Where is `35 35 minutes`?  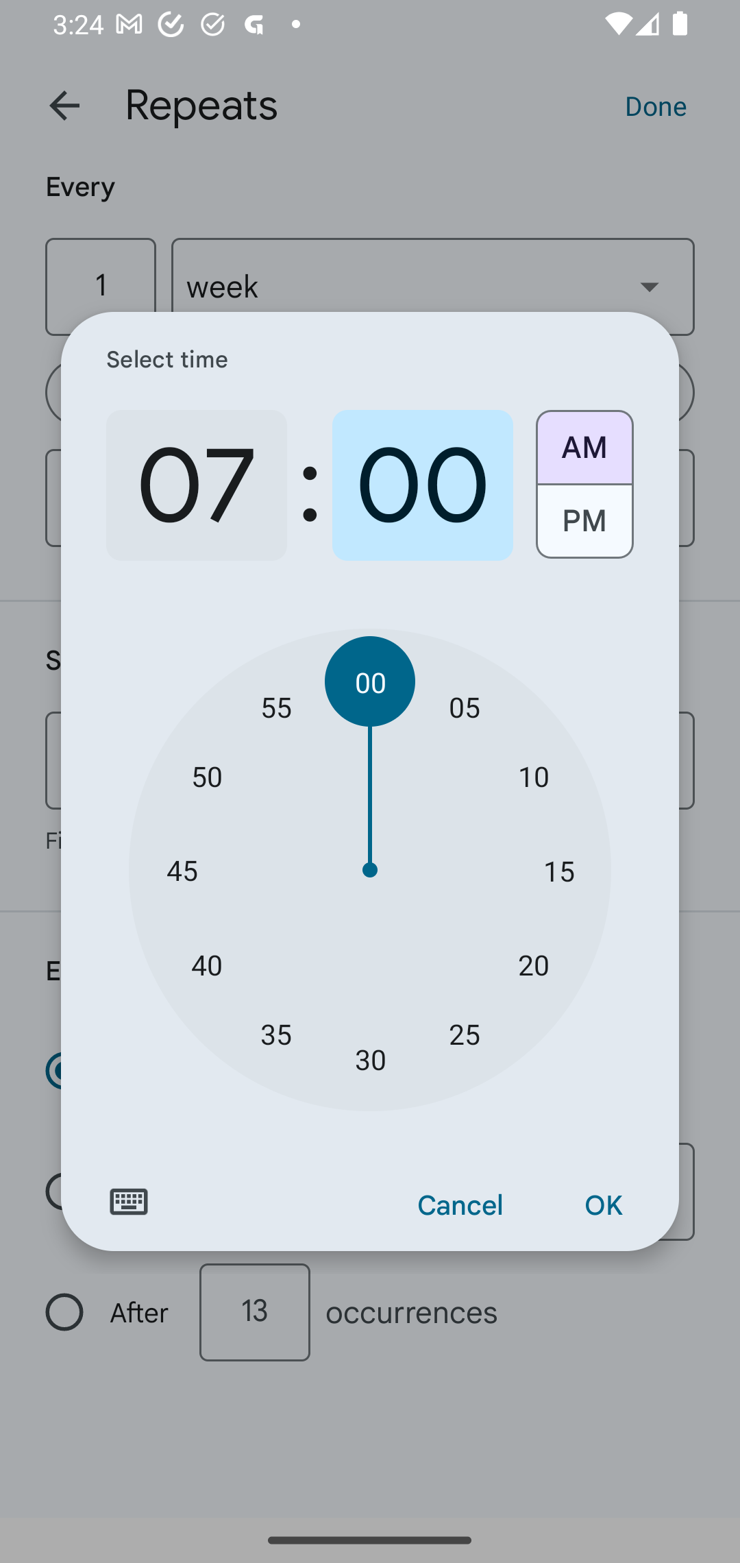 35 35 minutes is located at coordinates (275, 1032).